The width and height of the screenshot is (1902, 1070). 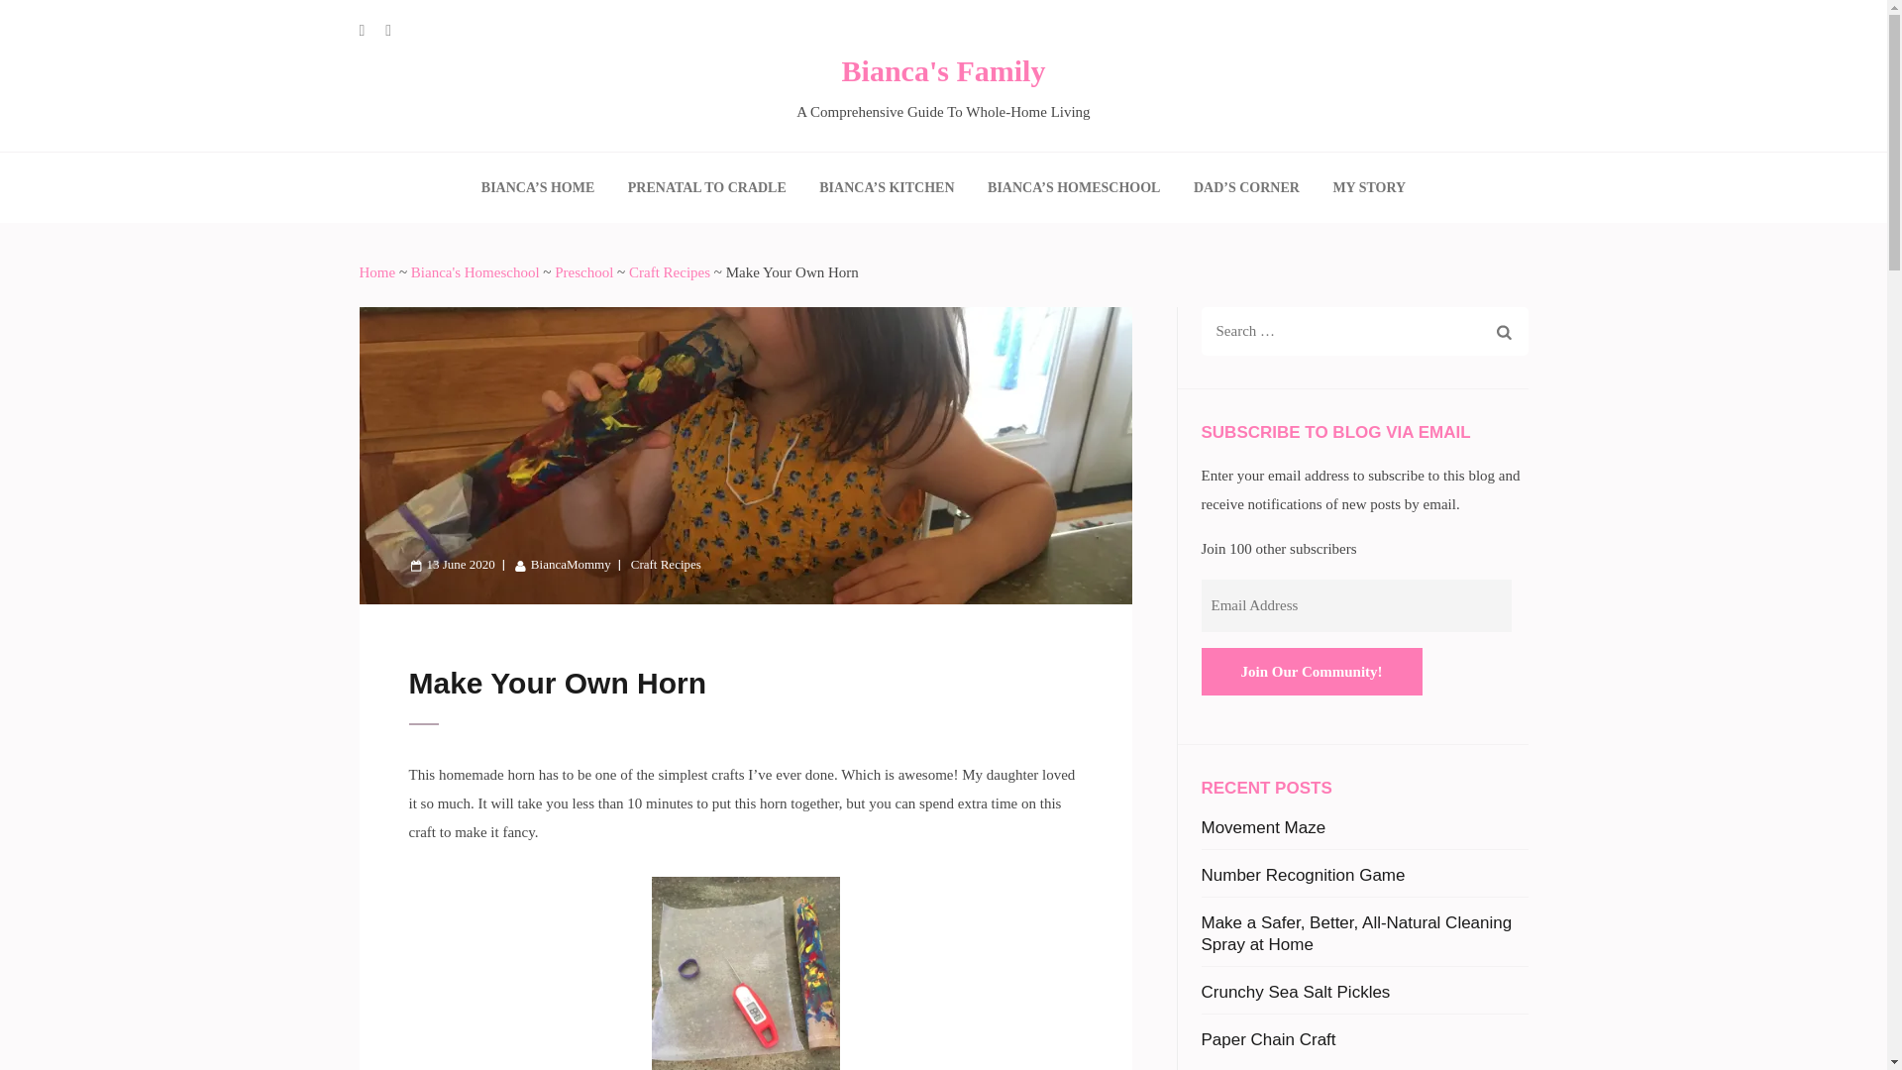 I want to click on Bianca's Family, so click(x=944, y=71).